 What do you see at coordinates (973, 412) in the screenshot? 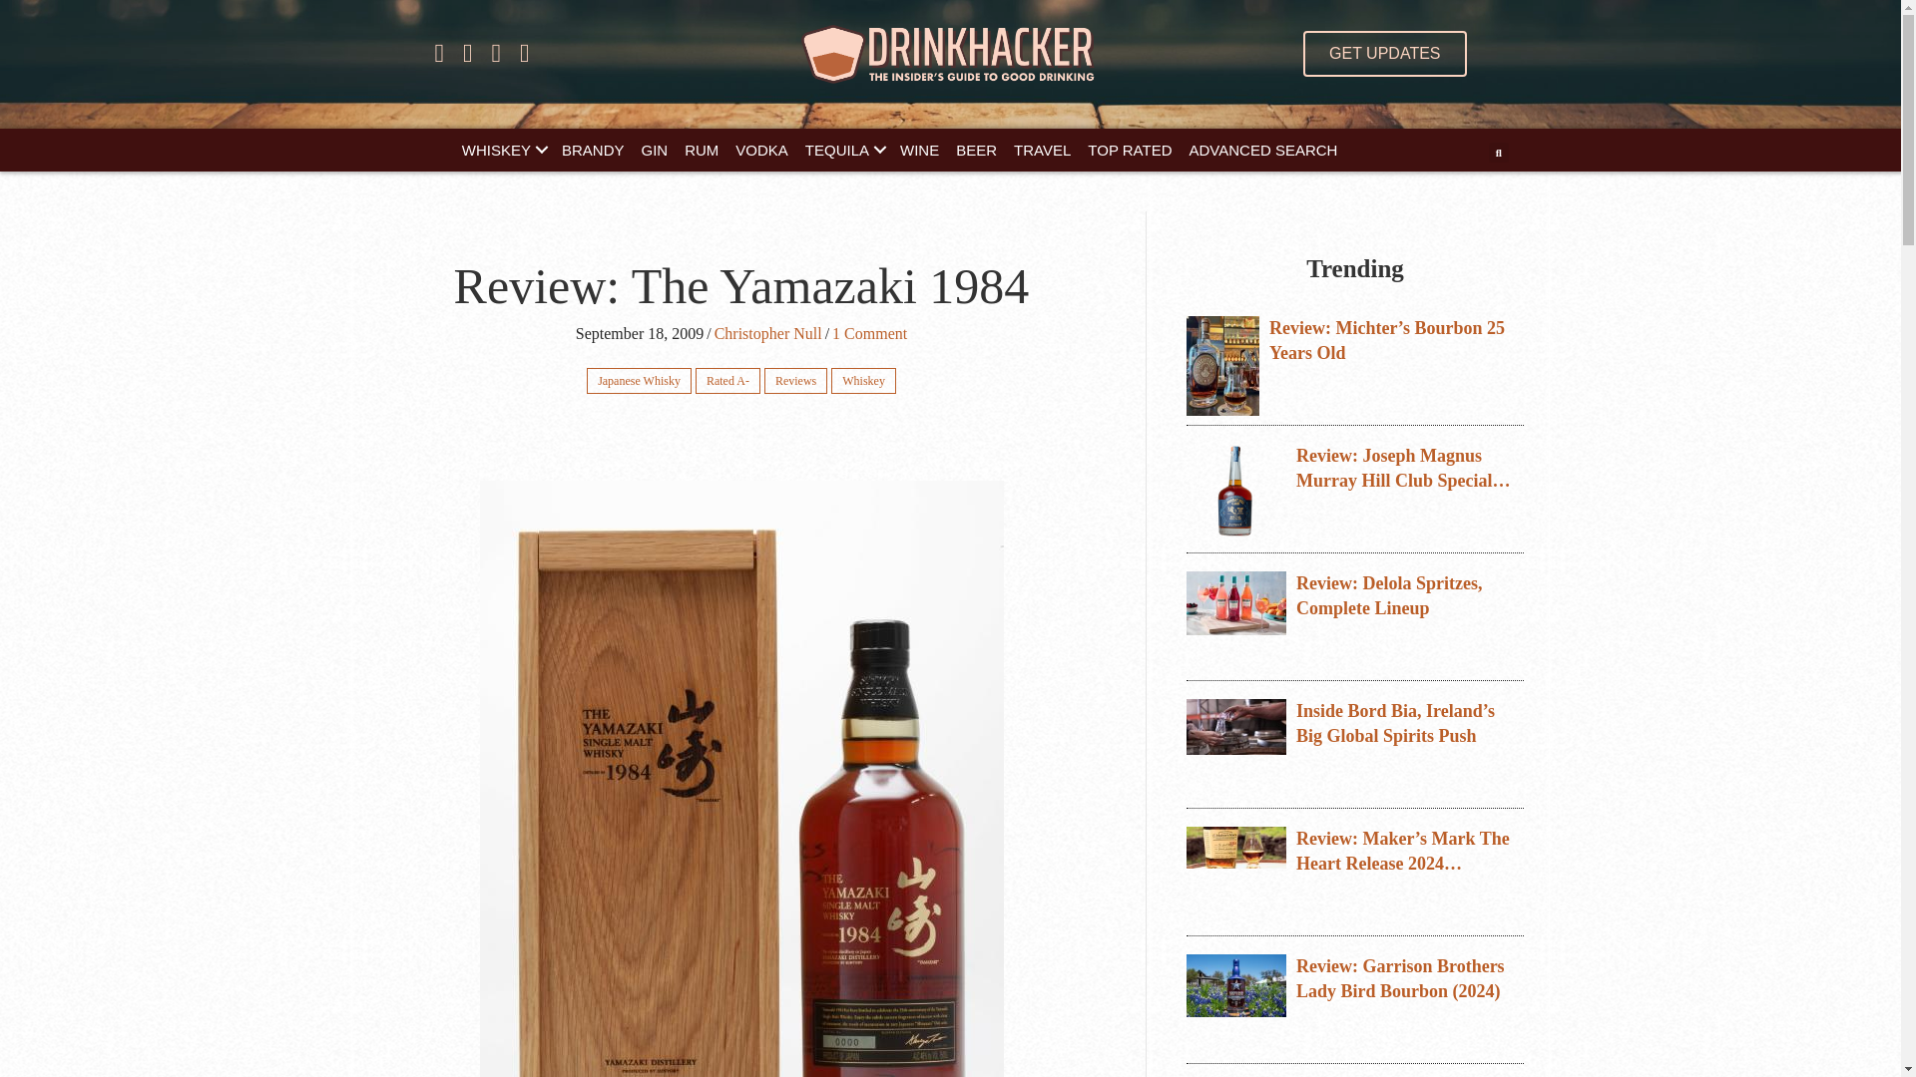
I see `Submit` at bounding box center [973, 412].